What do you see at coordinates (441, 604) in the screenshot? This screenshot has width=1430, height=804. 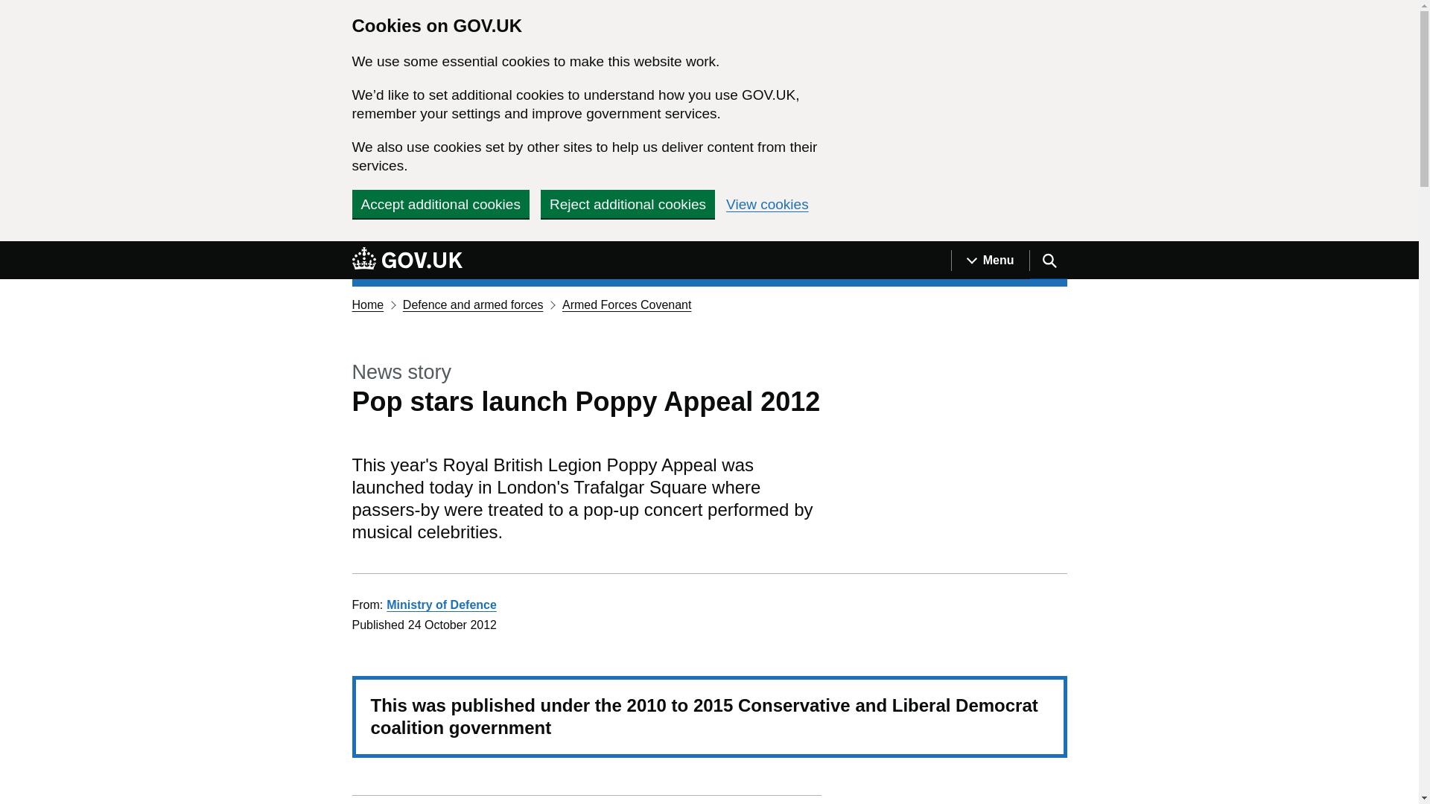 I see `Ministry of Defence` at bounding box center [441, 604].